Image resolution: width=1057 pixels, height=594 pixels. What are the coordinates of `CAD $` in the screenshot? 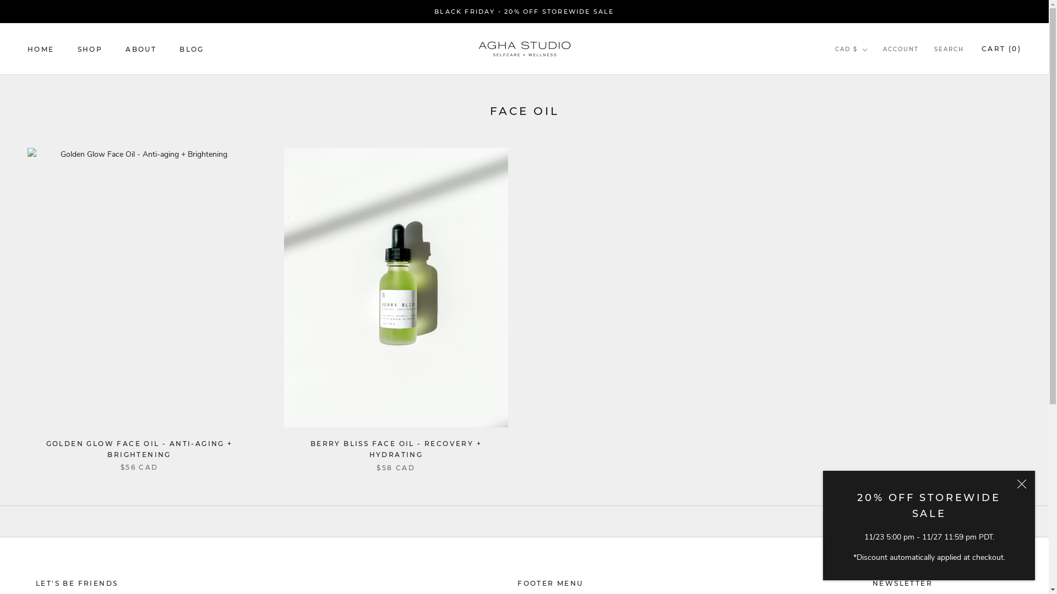 It's located at (851, 50).